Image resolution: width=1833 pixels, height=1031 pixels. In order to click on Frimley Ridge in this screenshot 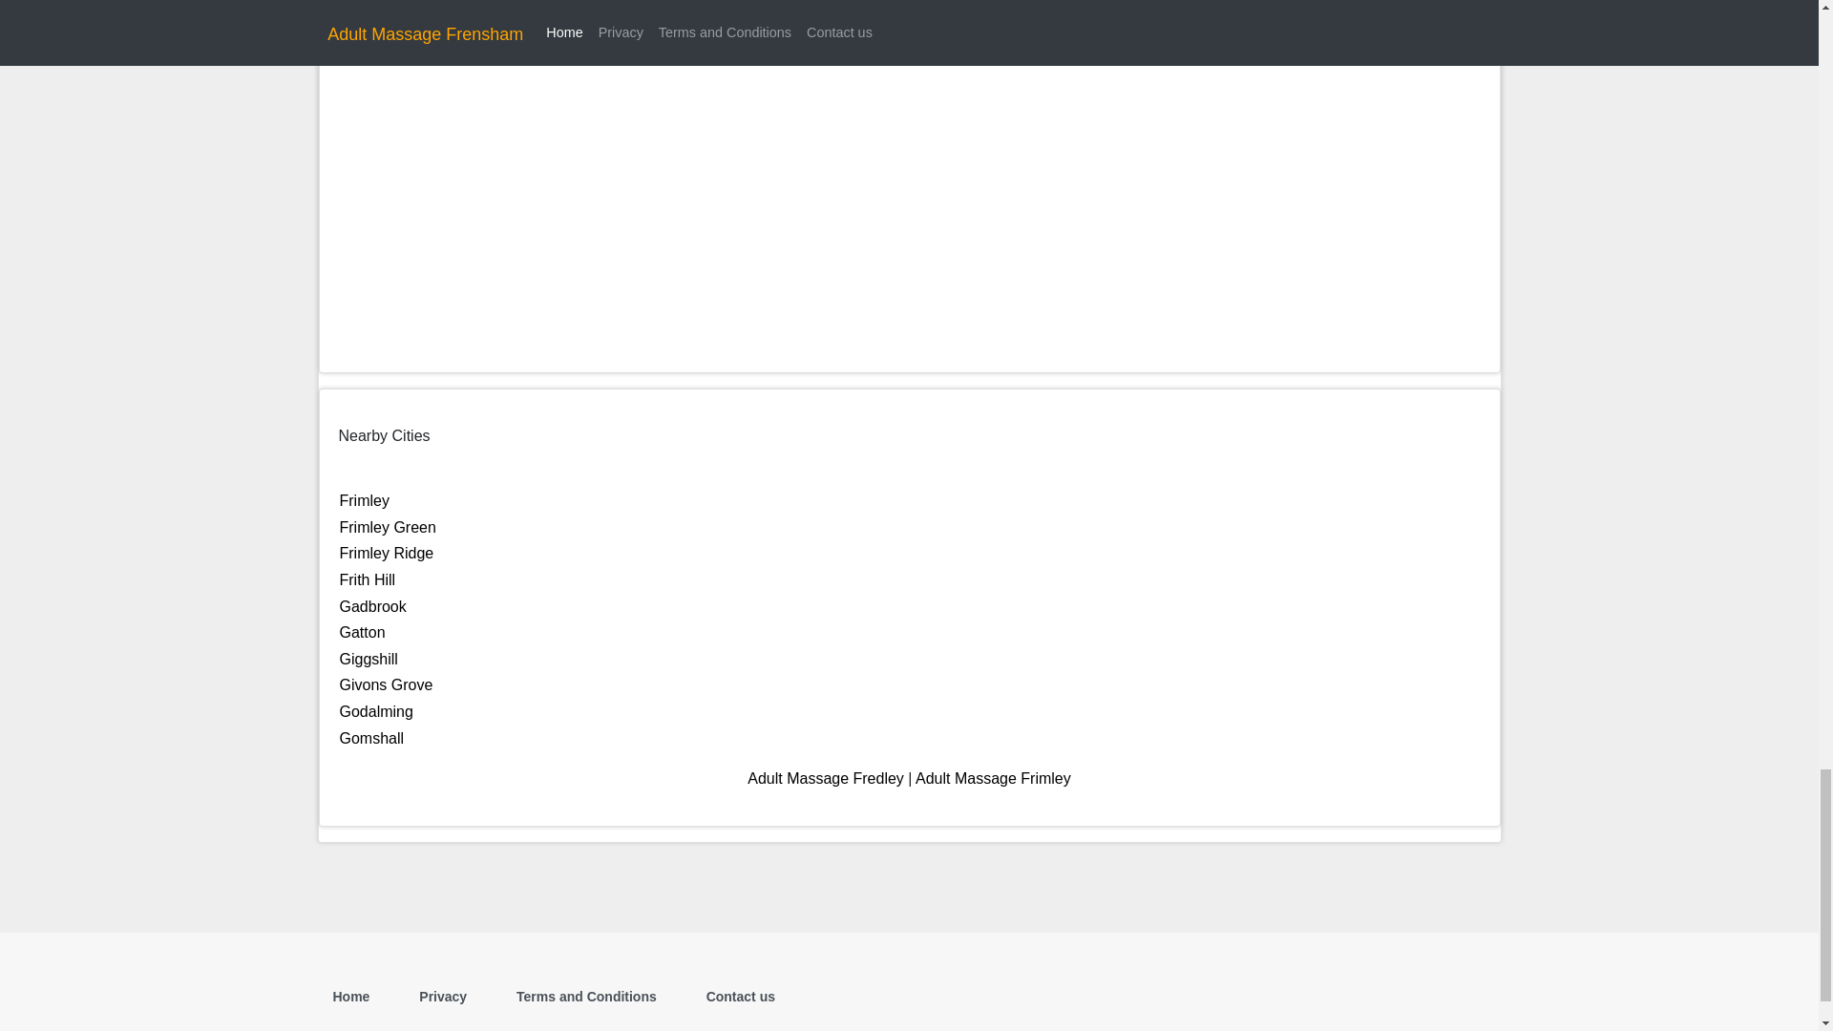, I will do `click(387, 553)`.